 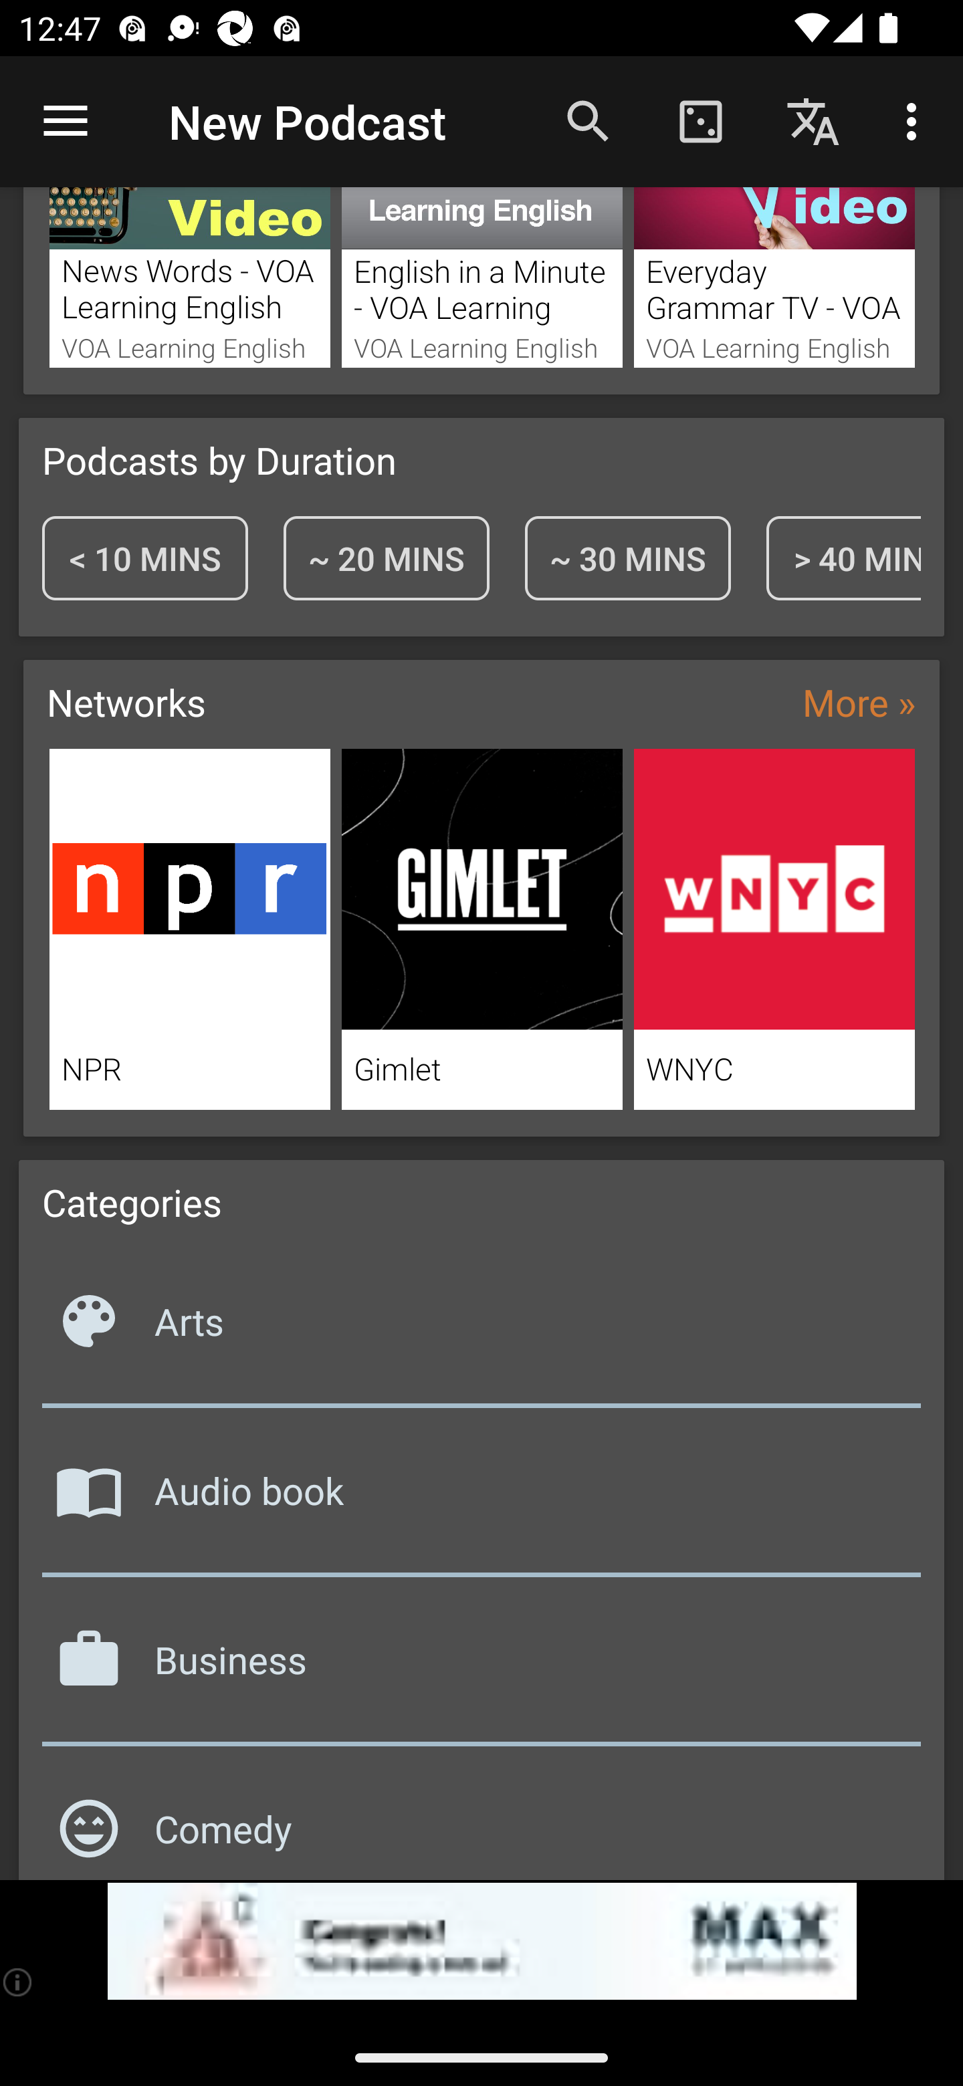 What do you see at coordinates (813, 120) in the screenshot?
I see `Podcast languages` at bounding box center [813, 120].